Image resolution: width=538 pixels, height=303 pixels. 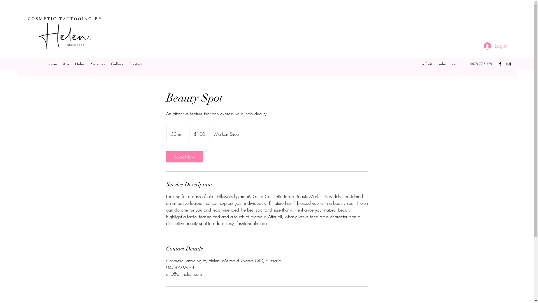 What do you see at coordinates (495, 46) in the screenshot?
I see `Log In` at bounding box center [495, 46].